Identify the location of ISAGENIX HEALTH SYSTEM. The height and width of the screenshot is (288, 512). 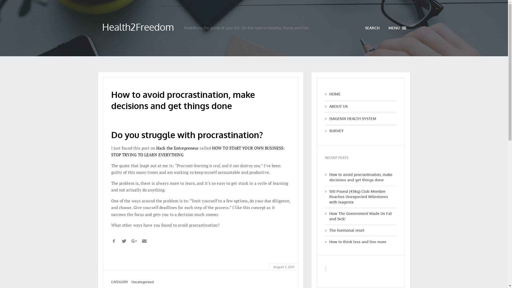
(363, 119).